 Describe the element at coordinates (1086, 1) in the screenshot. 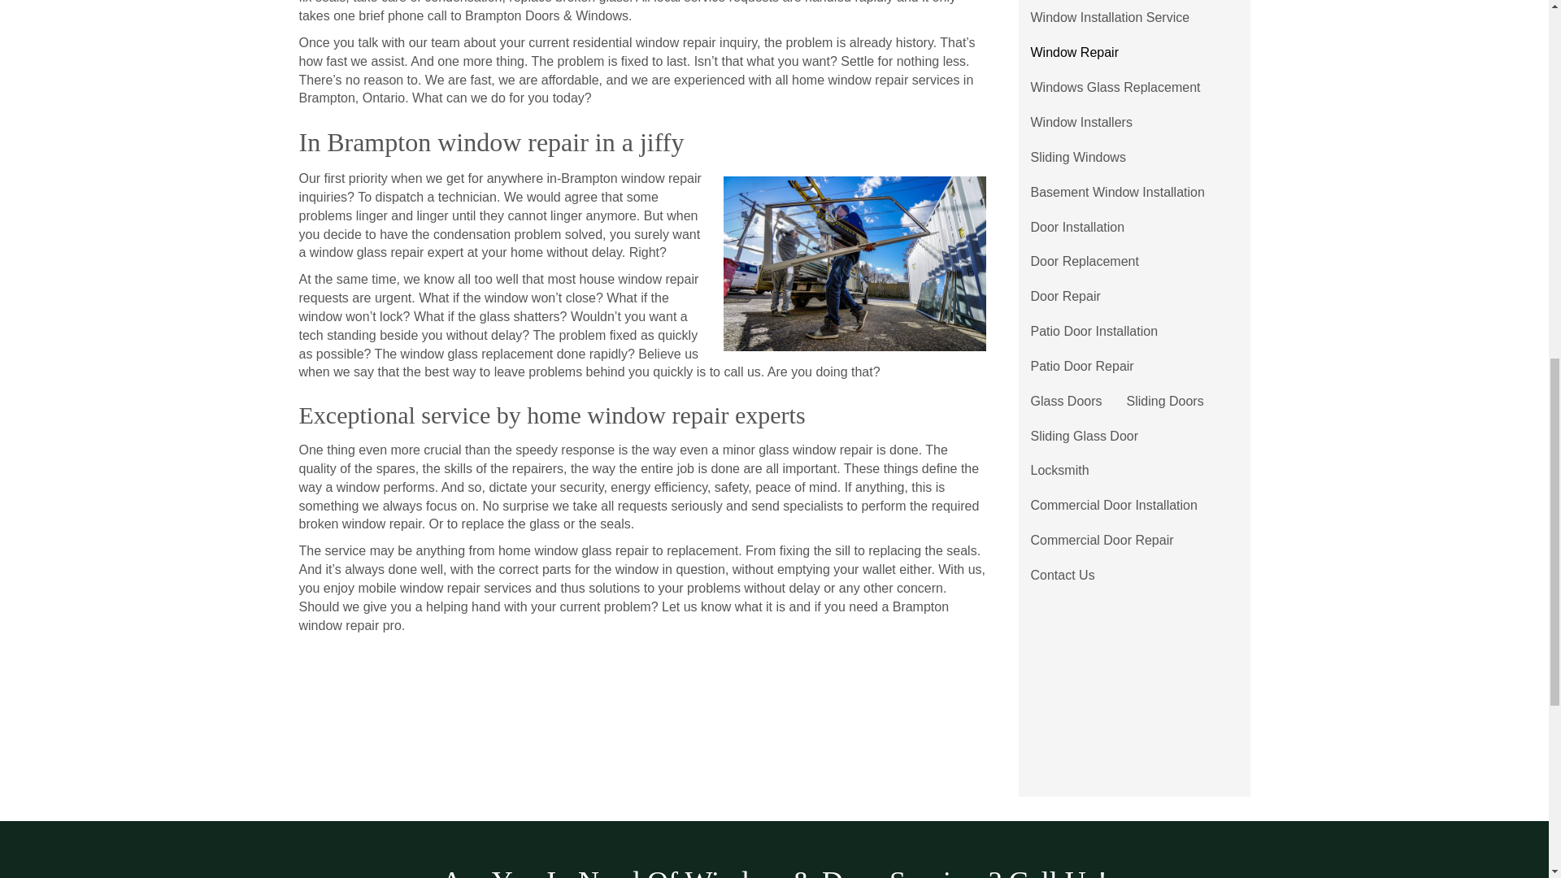

I see `Window Installation` at that location.